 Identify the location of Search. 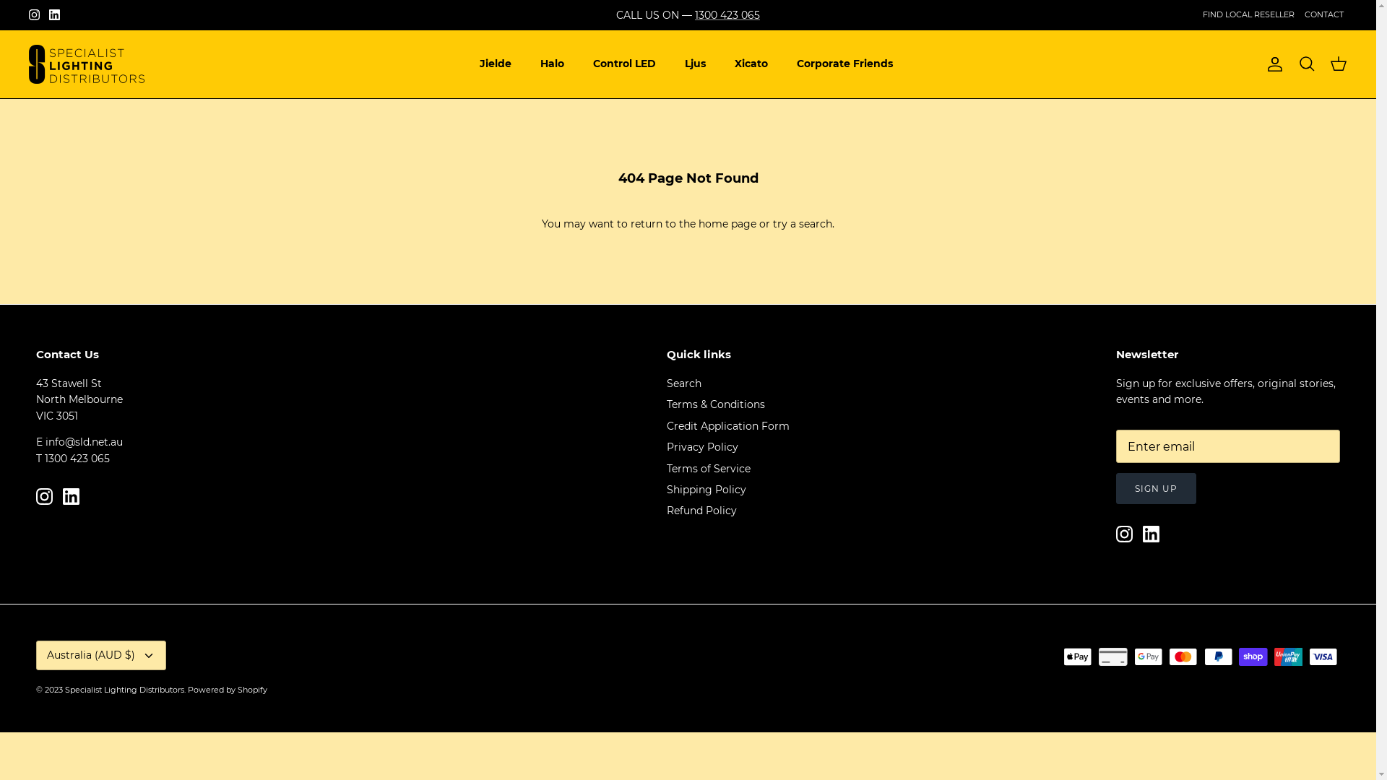
(683, 383).